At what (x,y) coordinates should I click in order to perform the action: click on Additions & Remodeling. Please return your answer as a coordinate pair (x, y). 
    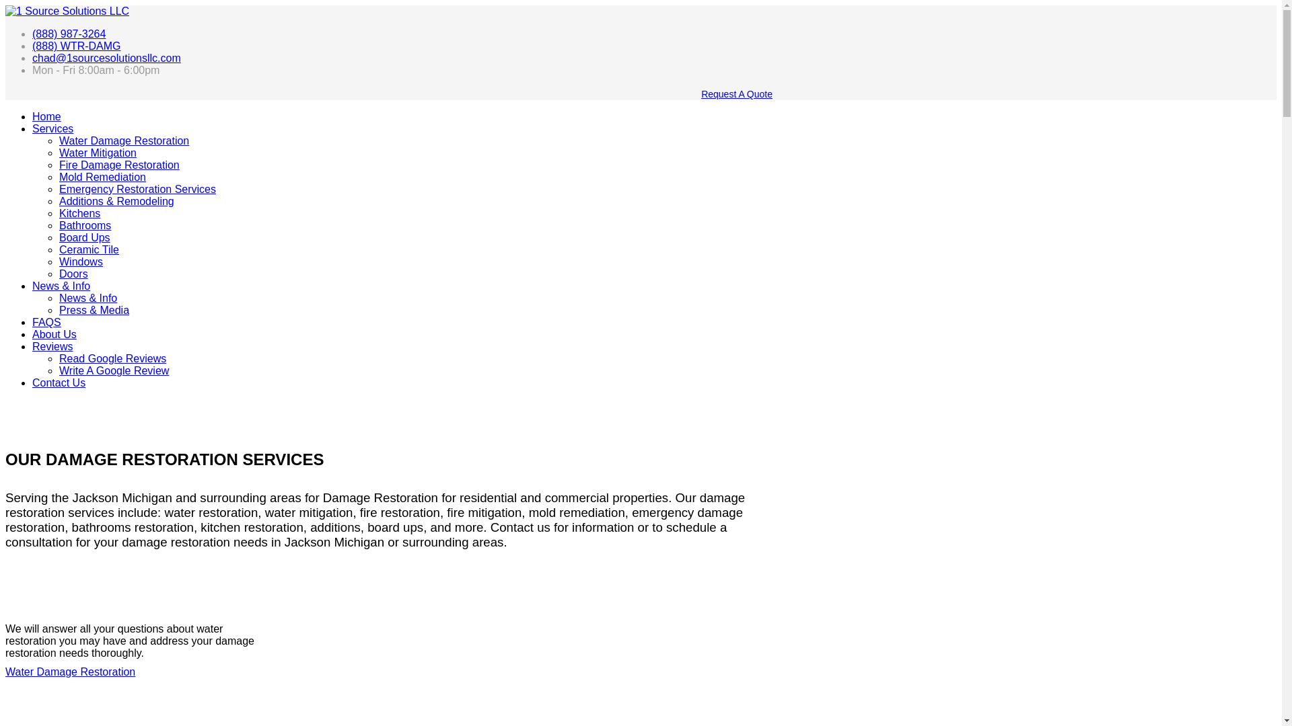
    Looking at the image, I should click on (117, 202).